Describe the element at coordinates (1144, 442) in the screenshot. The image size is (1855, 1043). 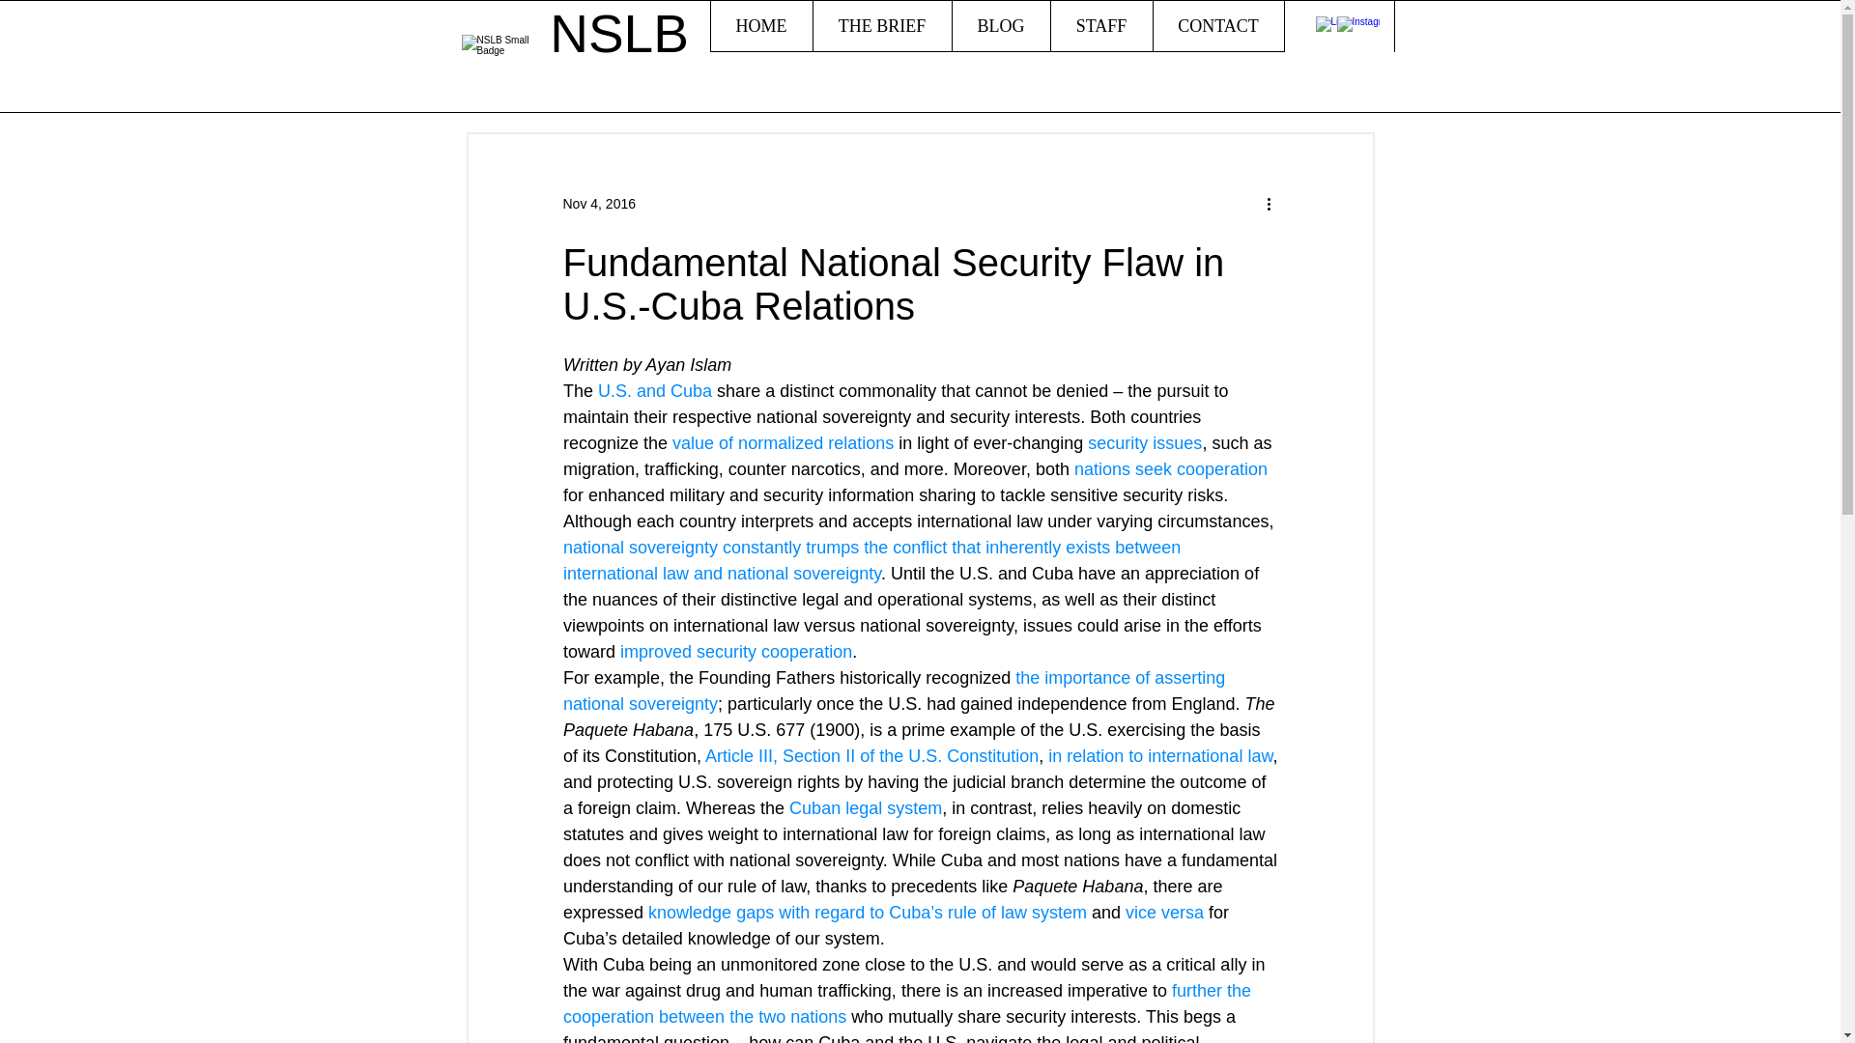
I see `security issues` at that location.